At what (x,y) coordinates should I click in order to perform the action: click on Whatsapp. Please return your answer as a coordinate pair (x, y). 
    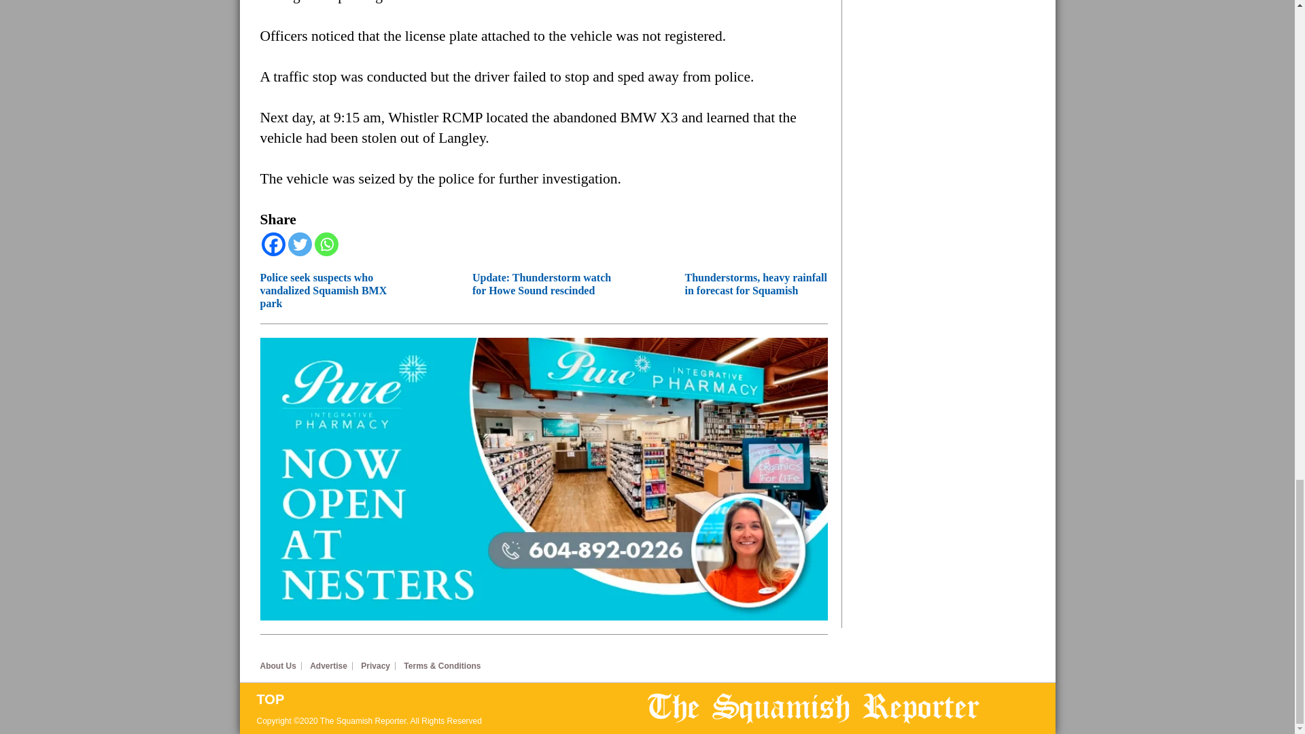
    Looking at the image, I should click on (326, 244).